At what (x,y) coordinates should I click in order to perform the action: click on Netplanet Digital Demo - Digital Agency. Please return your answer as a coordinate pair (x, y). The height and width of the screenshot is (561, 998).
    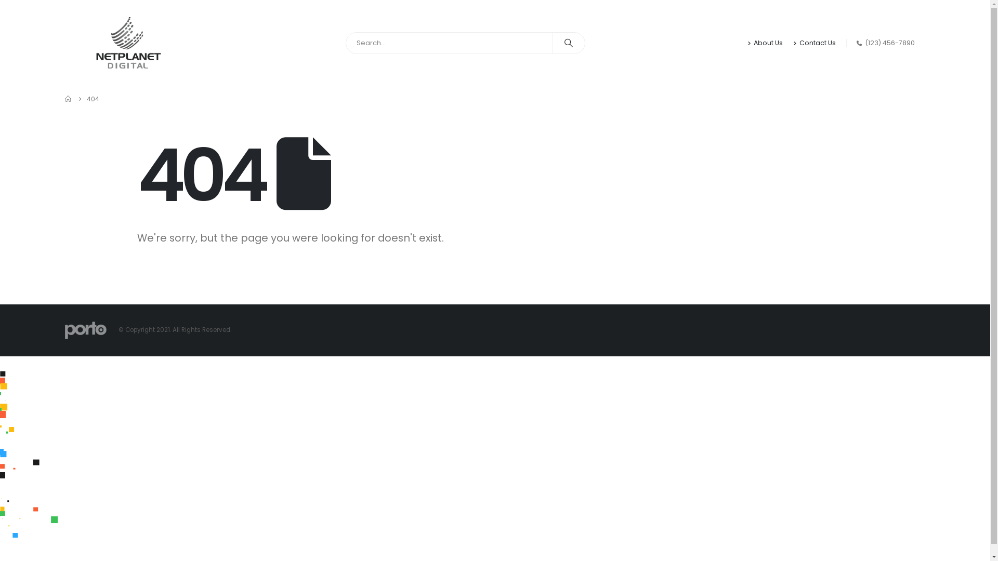
    Looking at the image, I should click on (128, 43).